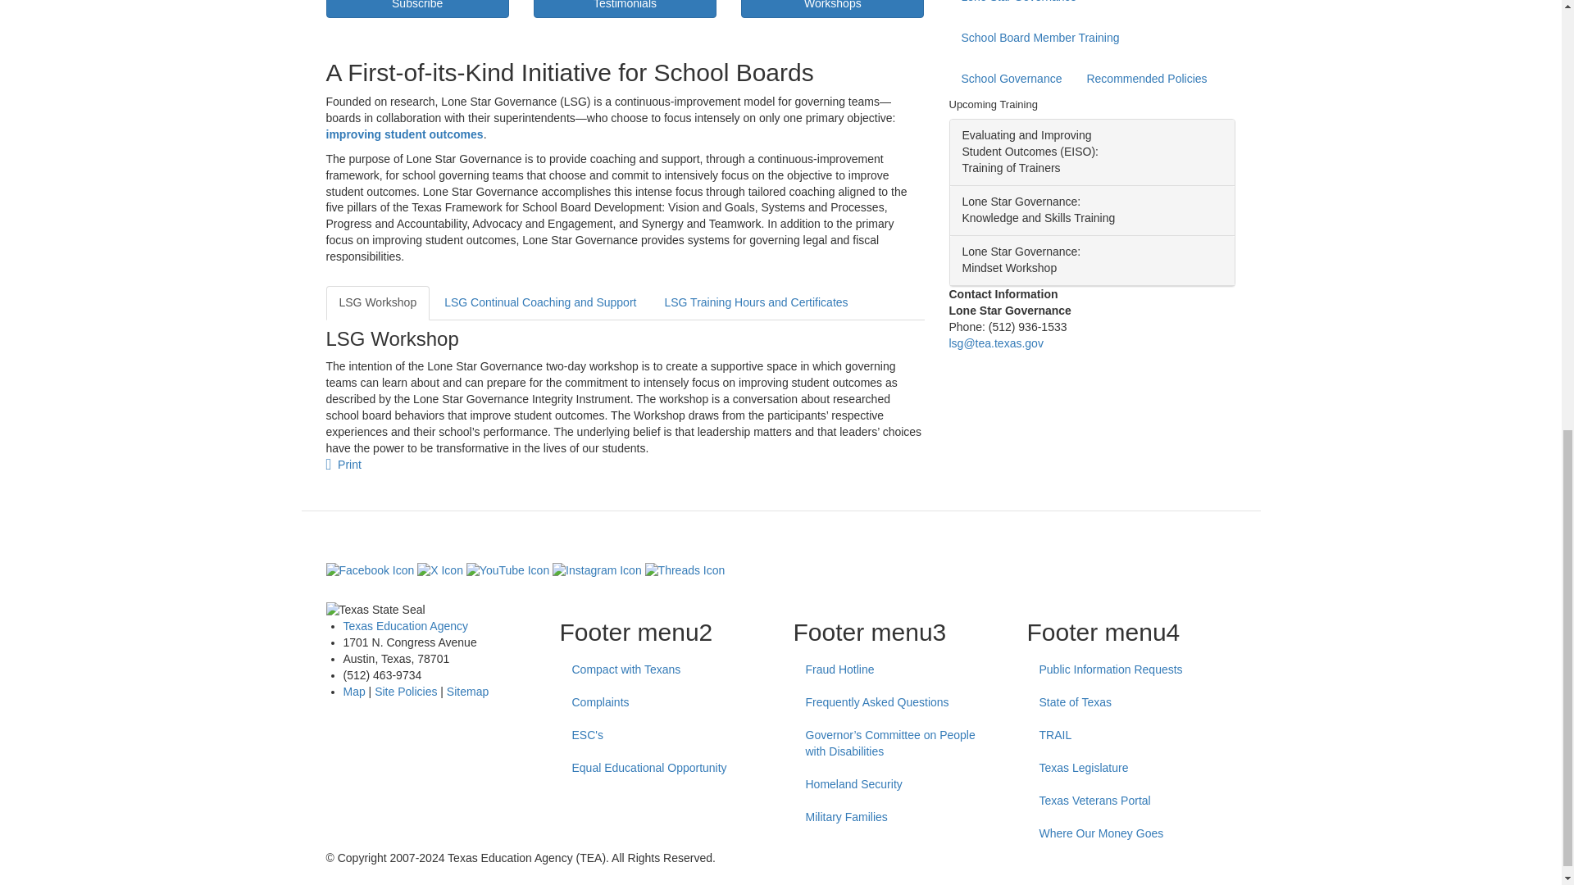  Describe the element at coordinates (439, 570) in the screenshot. I see `X` at that location.